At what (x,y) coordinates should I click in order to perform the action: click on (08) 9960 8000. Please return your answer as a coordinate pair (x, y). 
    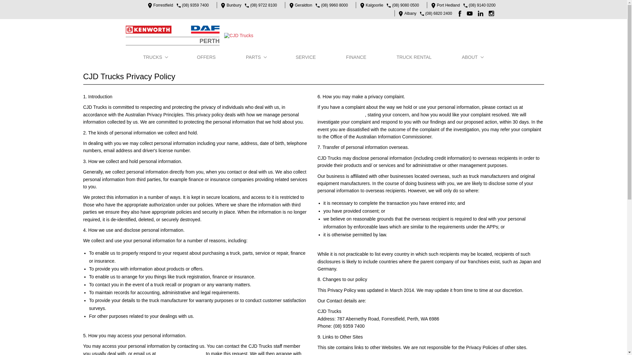
    Looking at the image, I should click on (334, 5).